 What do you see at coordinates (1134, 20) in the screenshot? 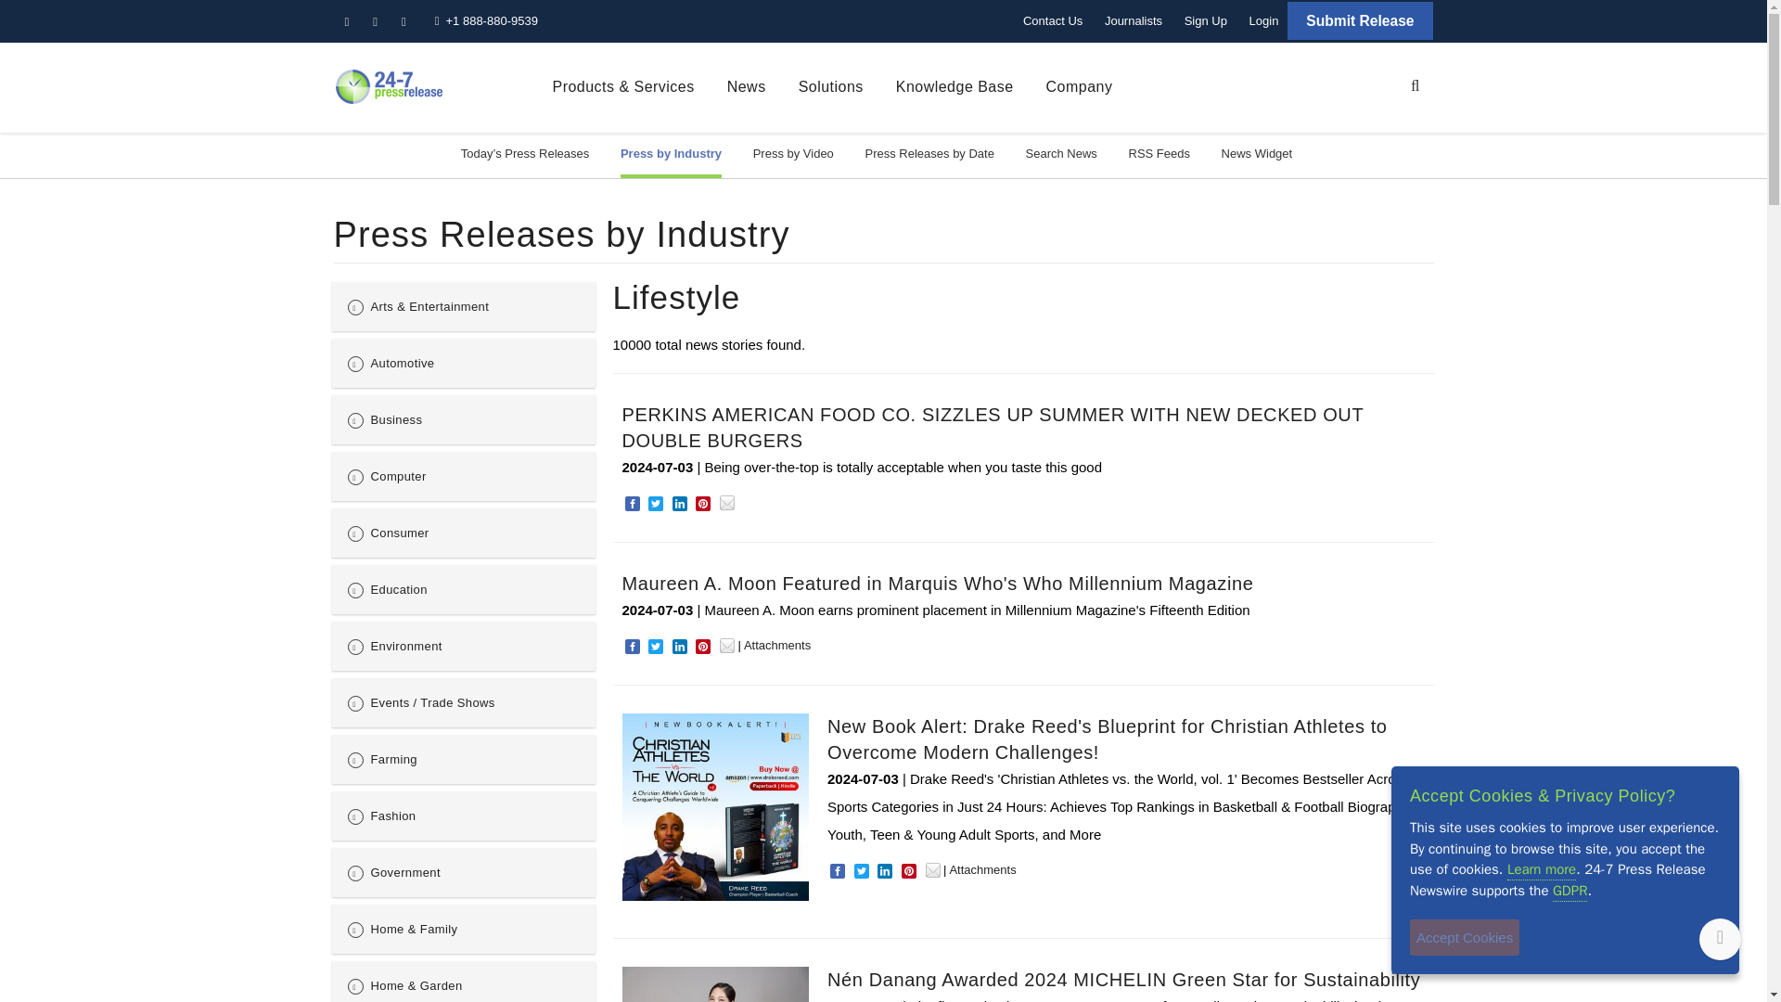
I see `Journalists` at bounding box center [1134, 20].